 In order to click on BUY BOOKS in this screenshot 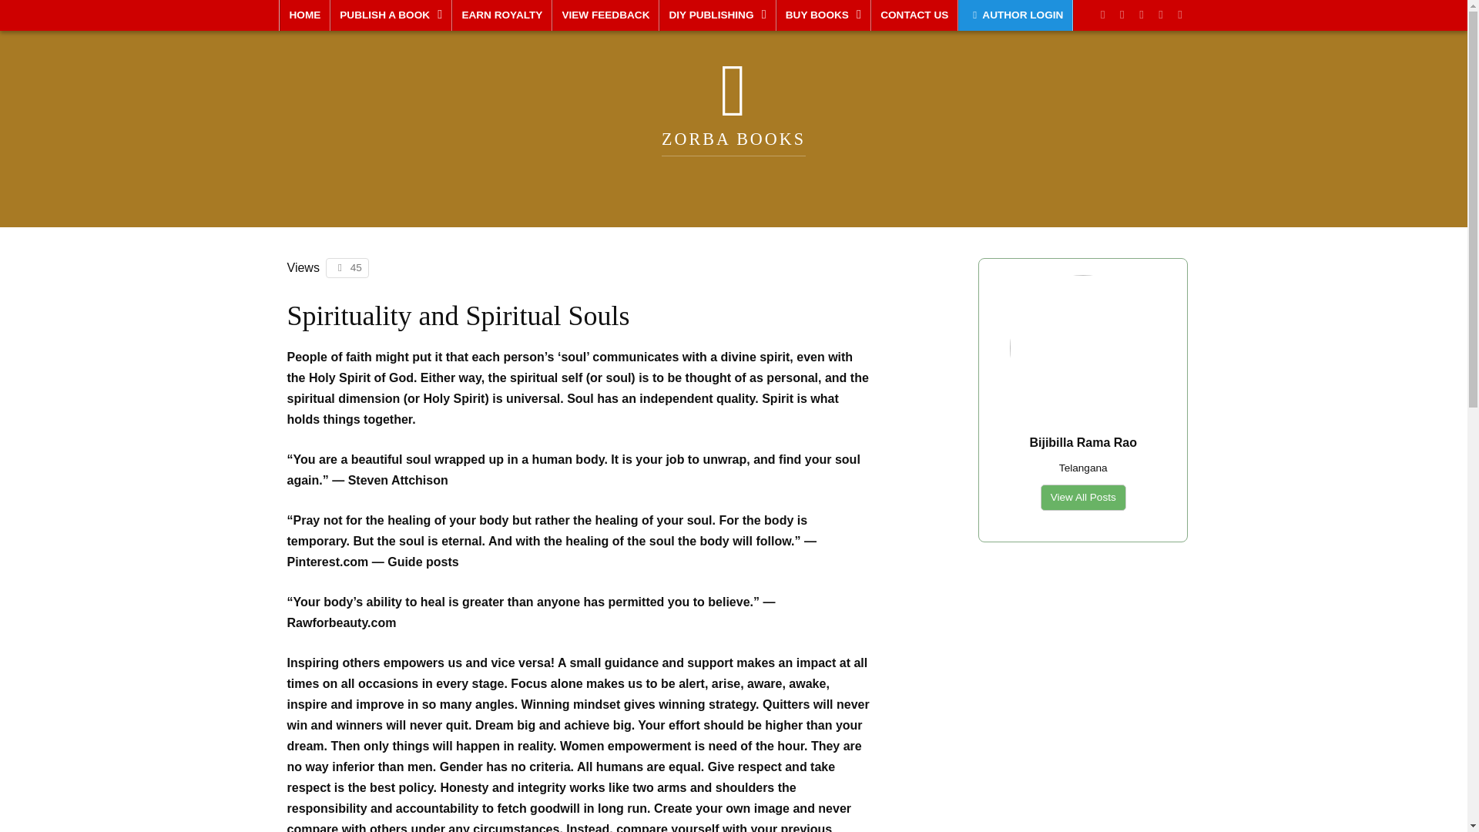, I will do `click(823, 15)`.